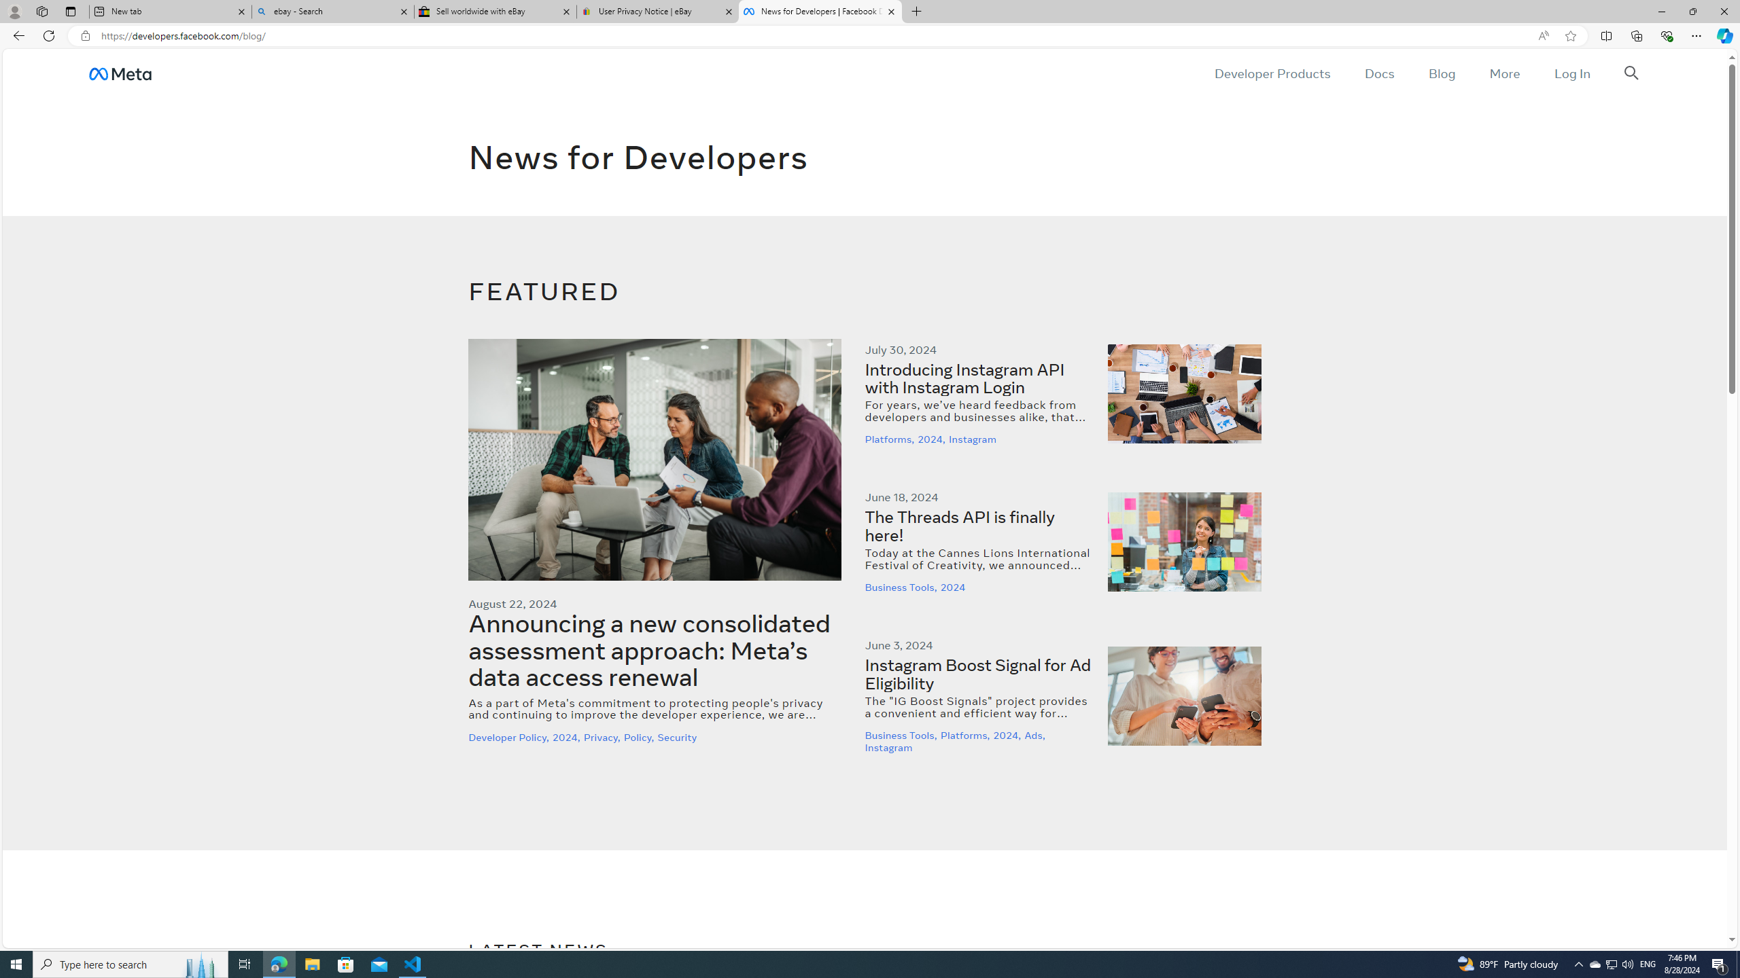  I want to click on 2024,, so click(1009, 736).